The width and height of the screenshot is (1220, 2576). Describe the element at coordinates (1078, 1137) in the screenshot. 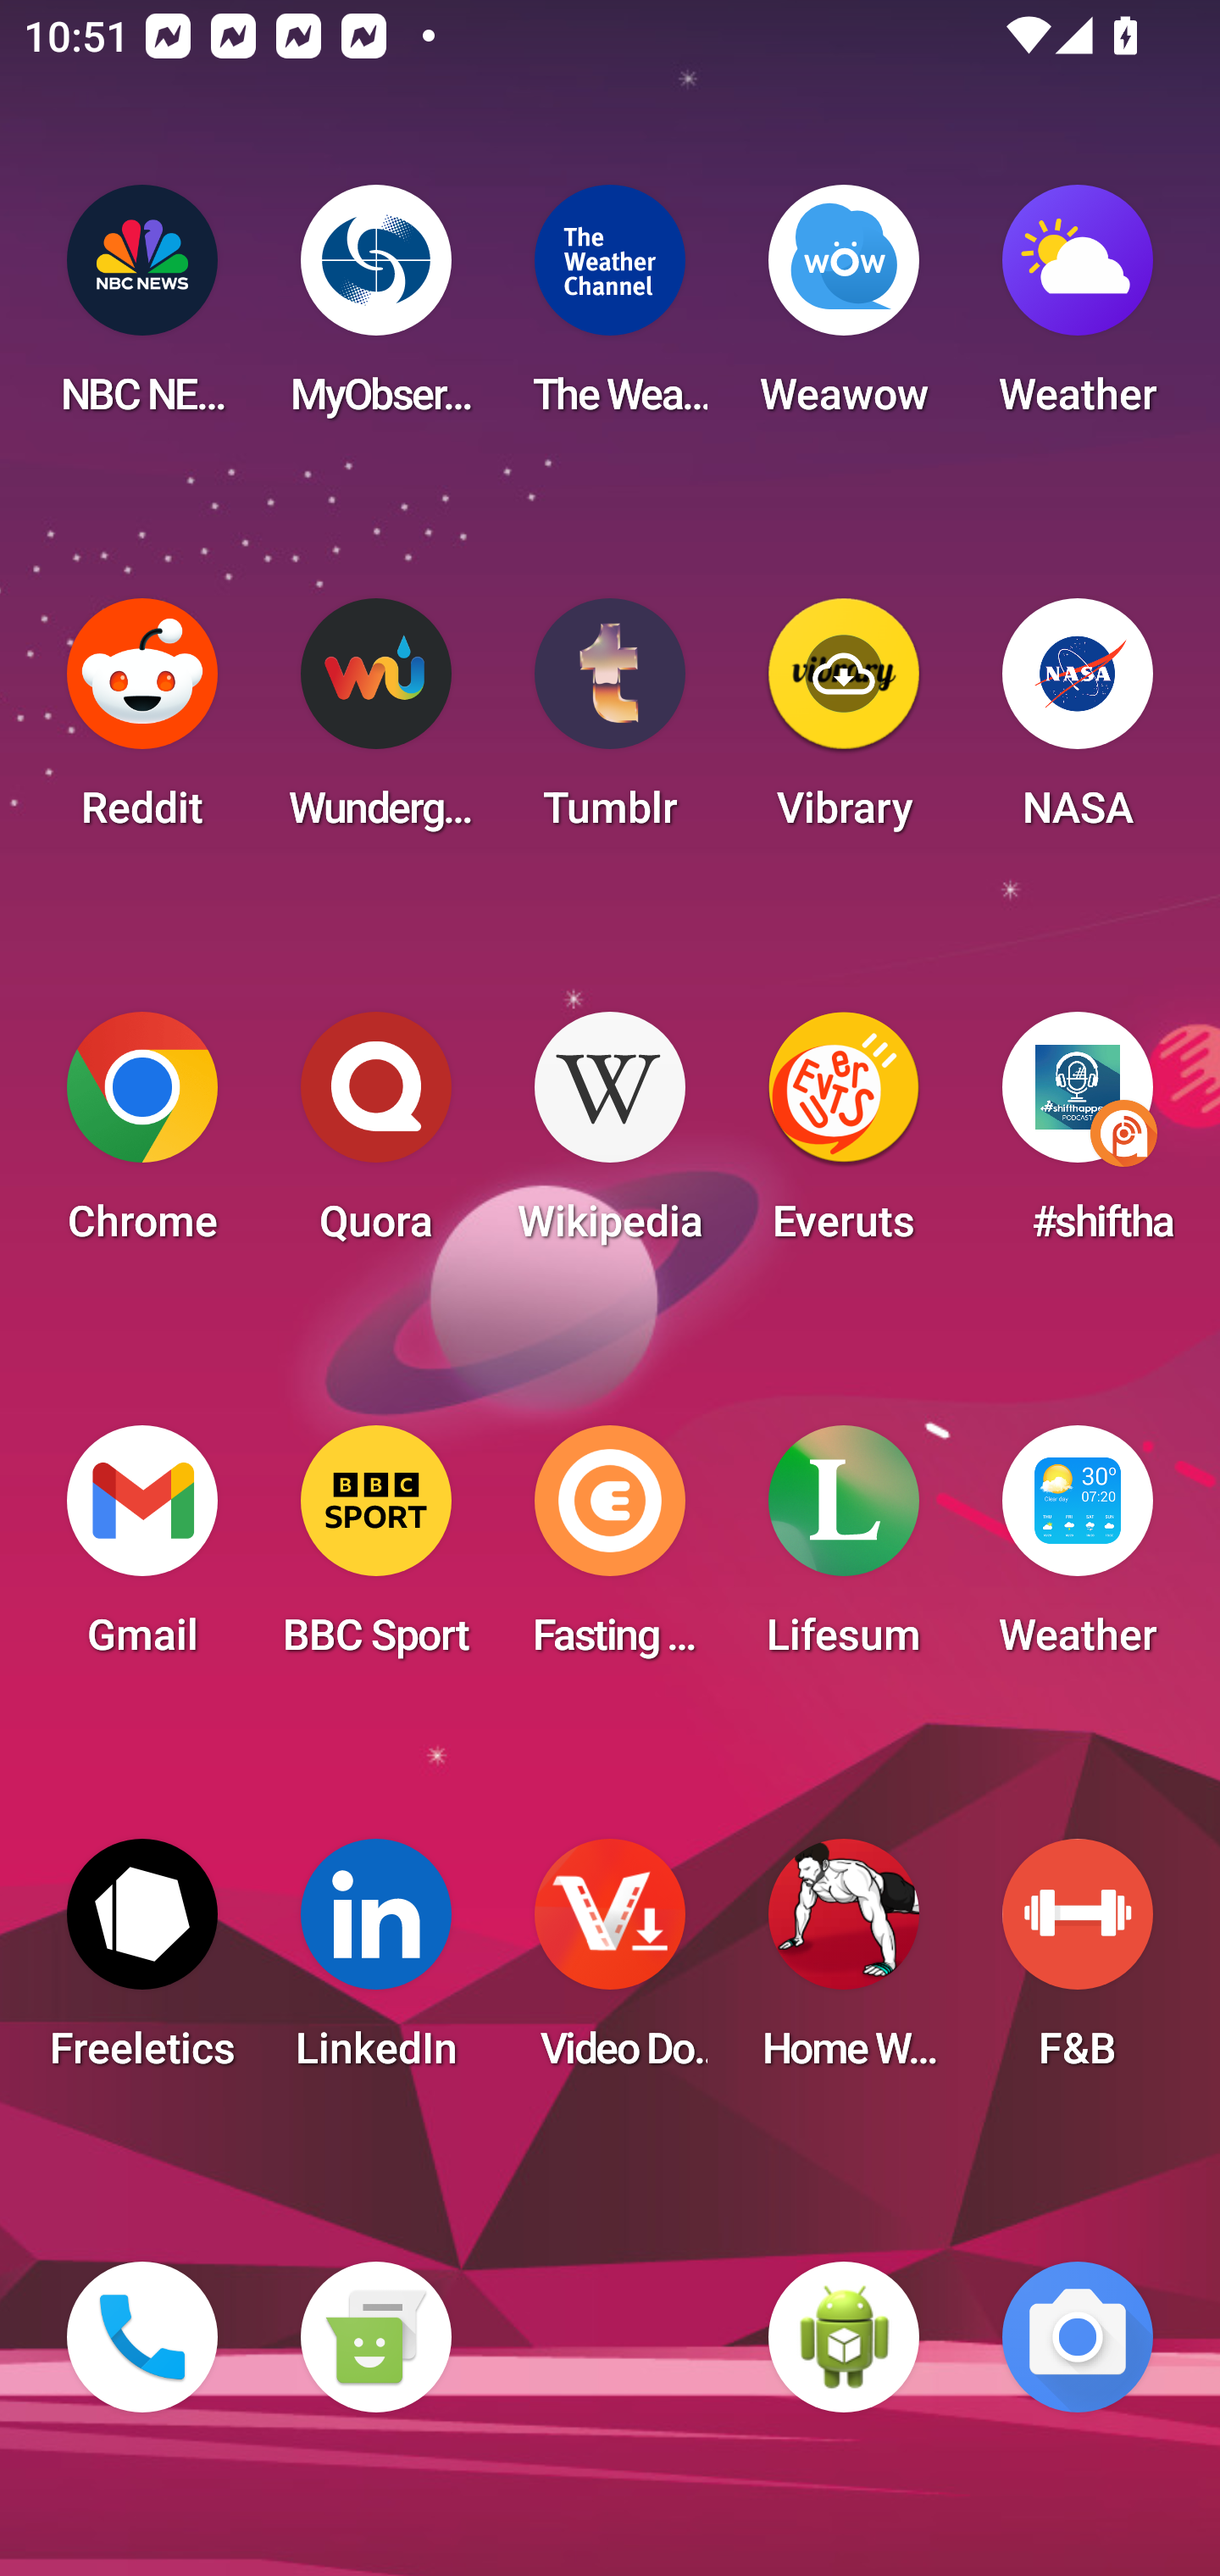

I see `#shifthappens in the Digital Workplace Podcast` at that location.